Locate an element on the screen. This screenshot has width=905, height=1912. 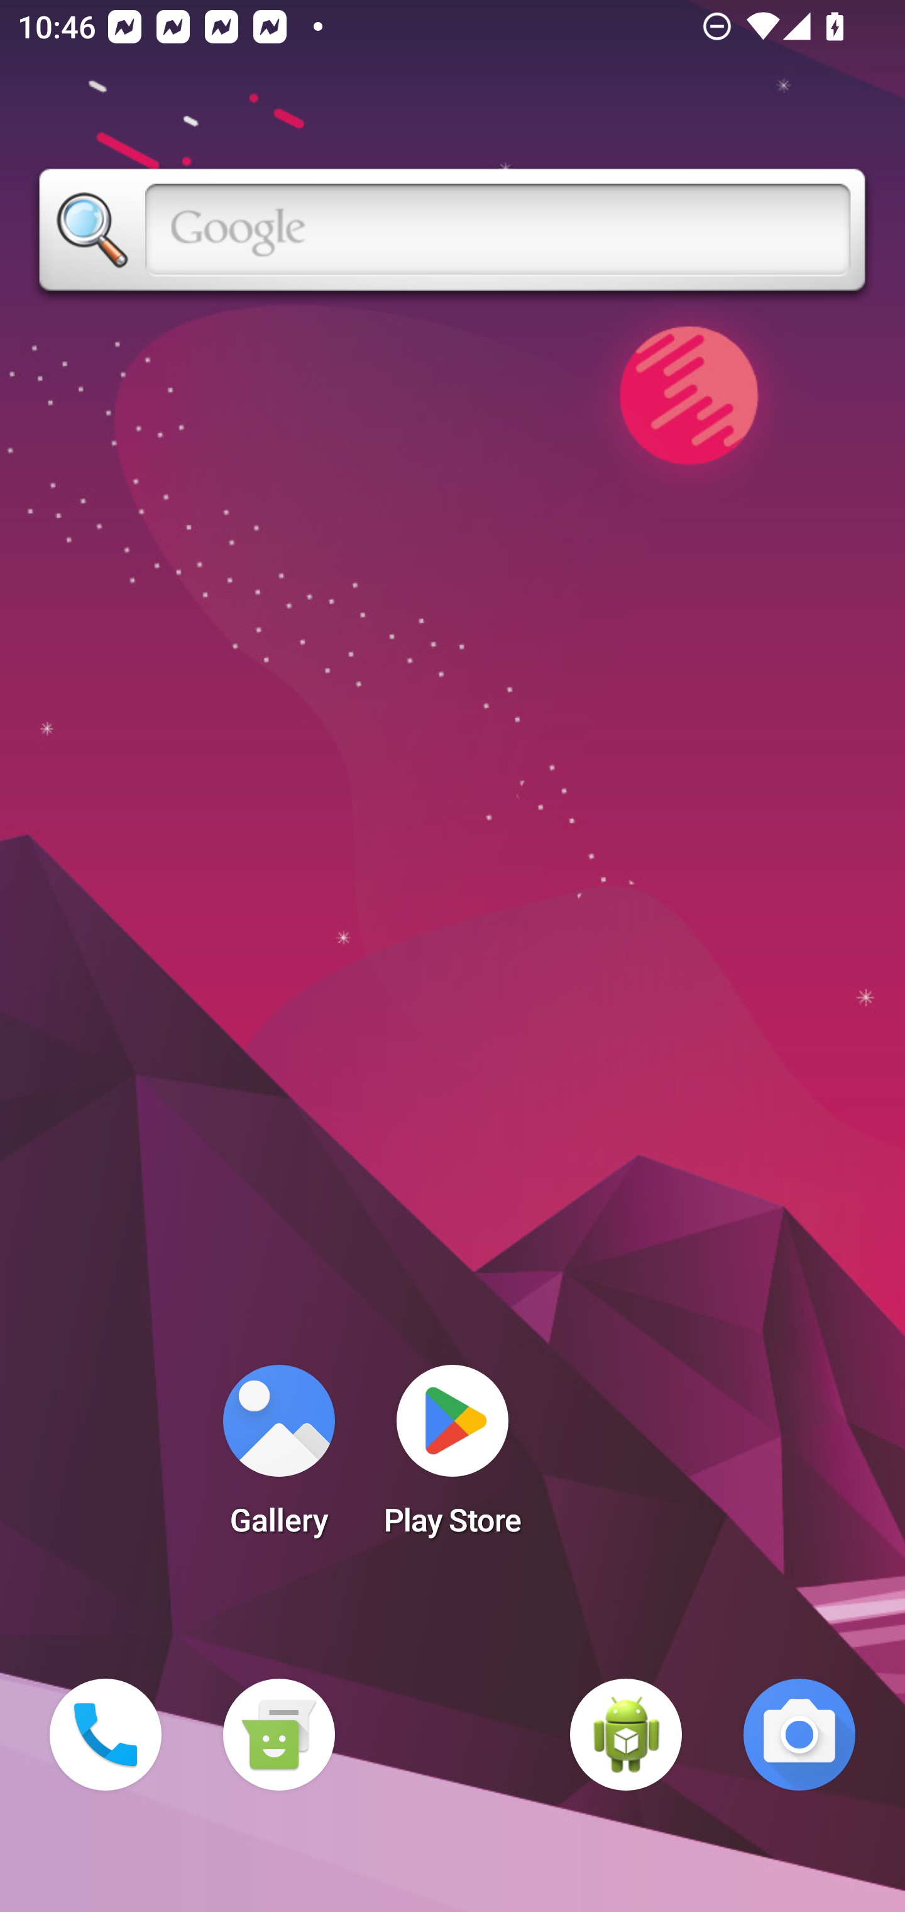
Messaging is located at coordinates (278, 1735).